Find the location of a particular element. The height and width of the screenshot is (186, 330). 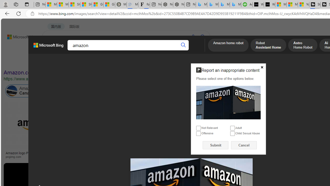

MAPS is located at coordinates (180, 50).